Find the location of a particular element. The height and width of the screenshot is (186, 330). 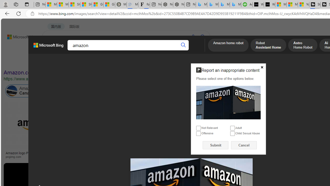

MAPS is located at coordinates (180, 50).